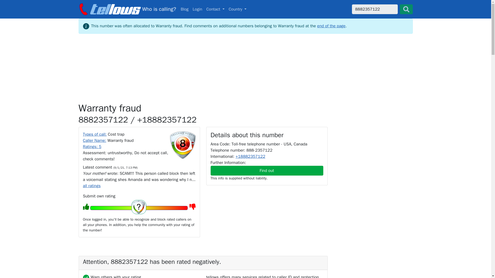 The width and height of the screenshot is (495, 278). Describe the element at coordinates (374, 9) in the screenshot. I see `8882357122` at that location.